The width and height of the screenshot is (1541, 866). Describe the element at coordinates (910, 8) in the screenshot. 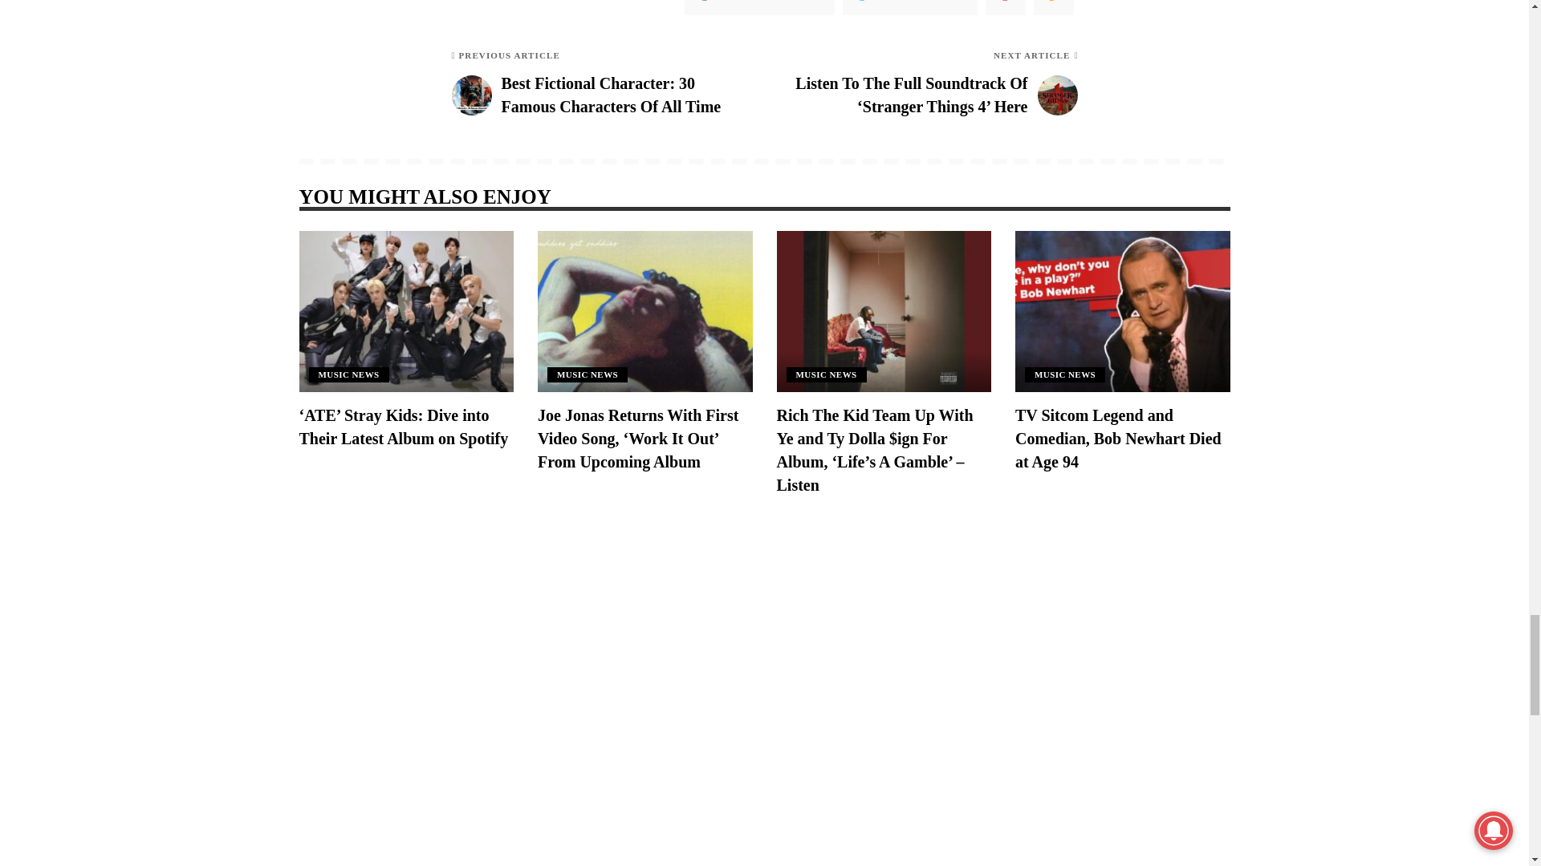

I see `Twitter` at that location.